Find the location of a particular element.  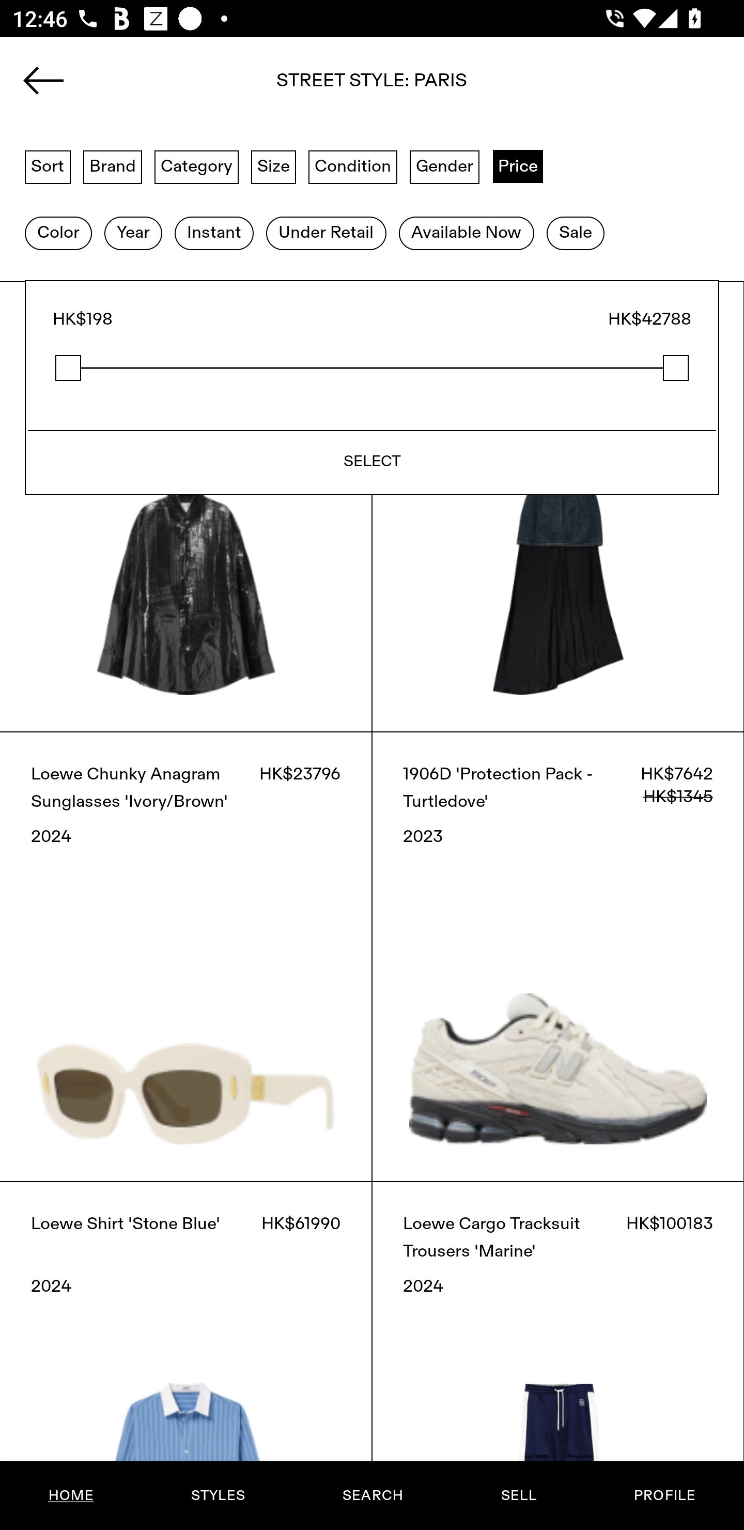

Year is located at coordinates (133, 233).